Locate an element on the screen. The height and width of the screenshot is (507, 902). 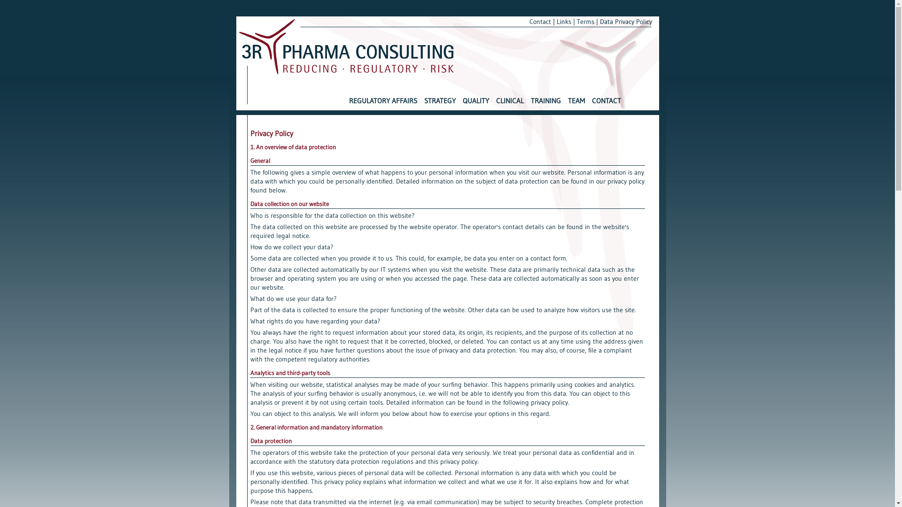
Terms is located at coordinates (585, 22).